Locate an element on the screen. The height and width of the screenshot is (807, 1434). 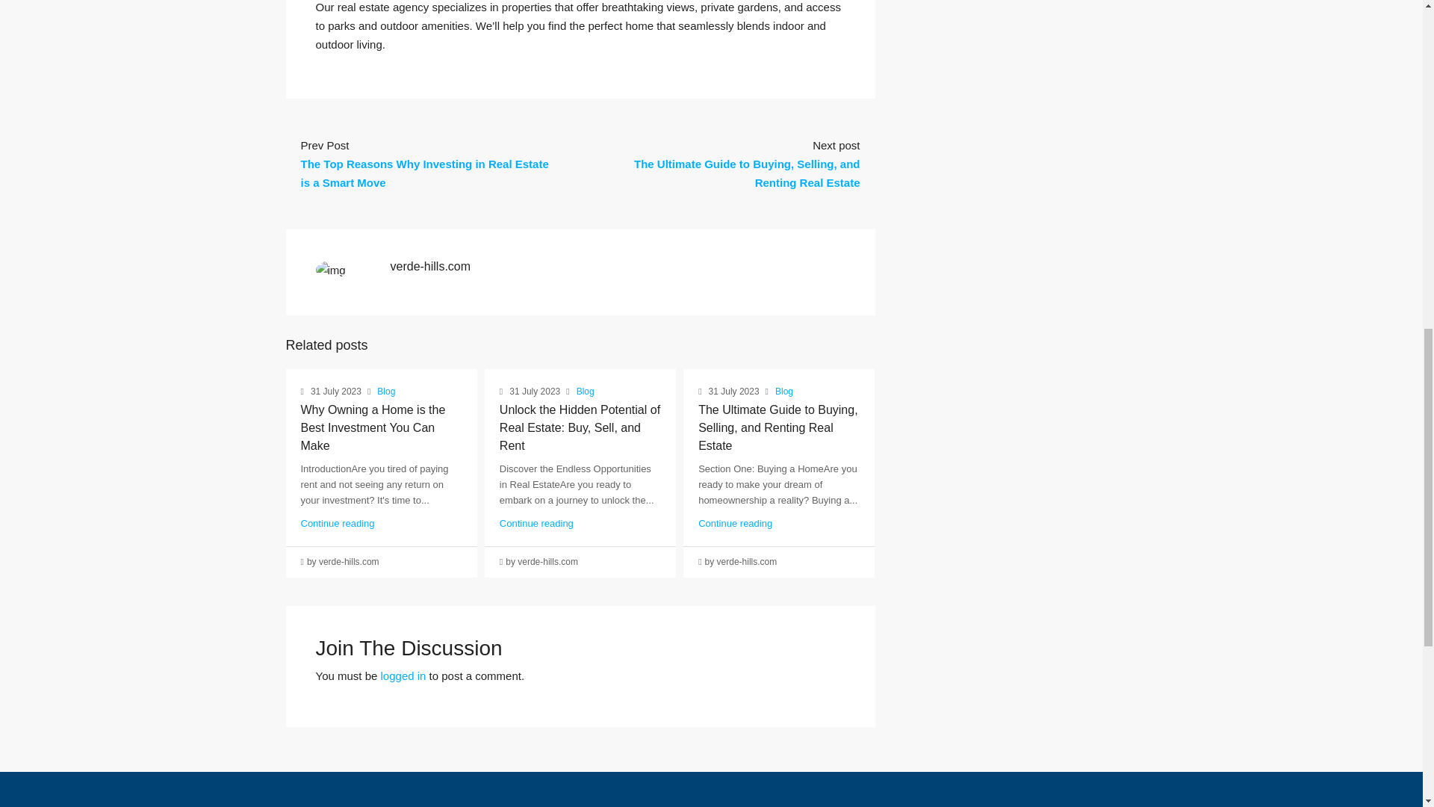
Continue reading is located at coordinates (536, 523).